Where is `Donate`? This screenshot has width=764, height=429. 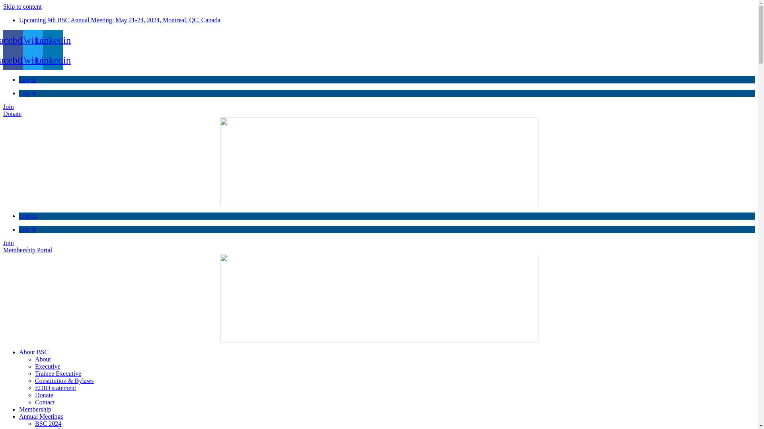 Donate is located at coordinates (12, 114).